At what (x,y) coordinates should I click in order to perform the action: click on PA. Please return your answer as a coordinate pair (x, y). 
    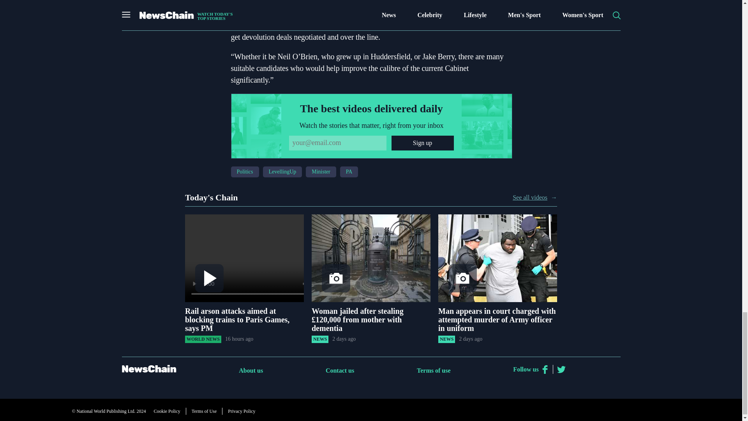
    Looking at the image, I should click on (235, 13).